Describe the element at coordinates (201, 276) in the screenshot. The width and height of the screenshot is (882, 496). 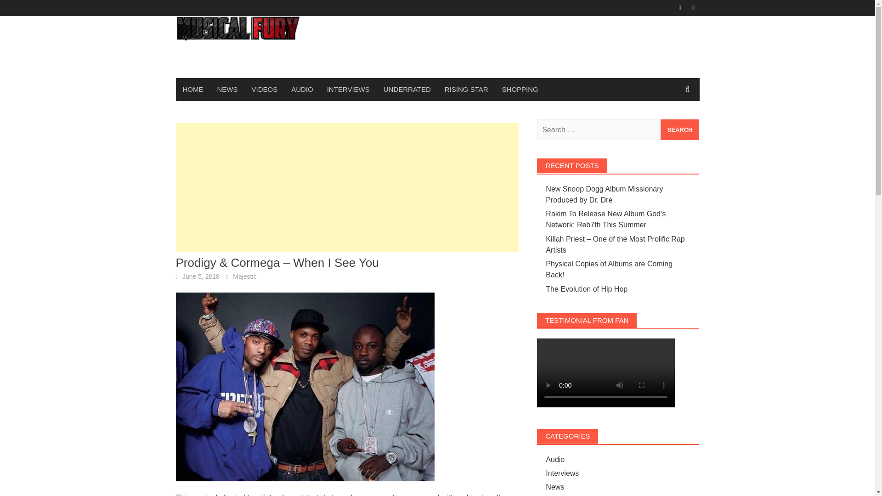
I see `June 5, 2018` at that location.